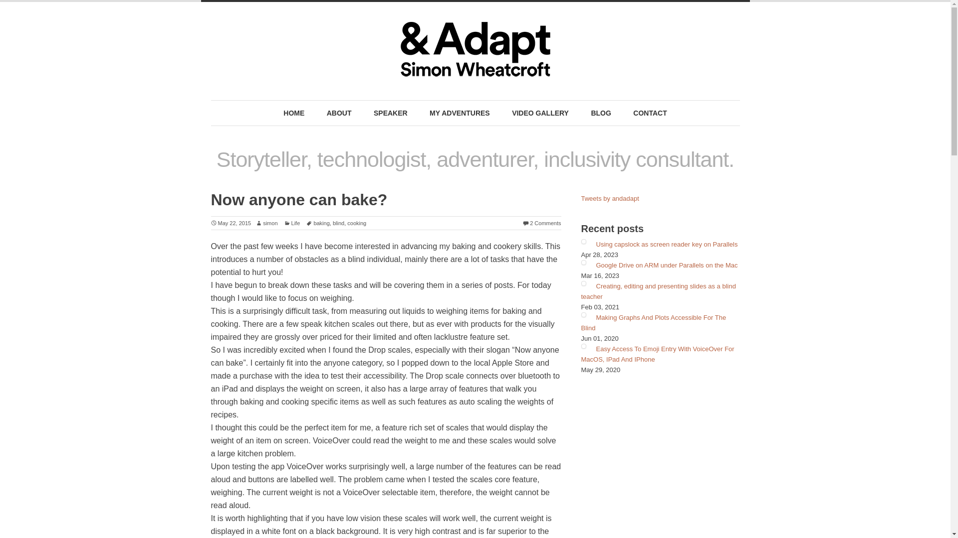  Describe the element at coordinates (338, 223) in the screenshot. I see `blind` at that location.